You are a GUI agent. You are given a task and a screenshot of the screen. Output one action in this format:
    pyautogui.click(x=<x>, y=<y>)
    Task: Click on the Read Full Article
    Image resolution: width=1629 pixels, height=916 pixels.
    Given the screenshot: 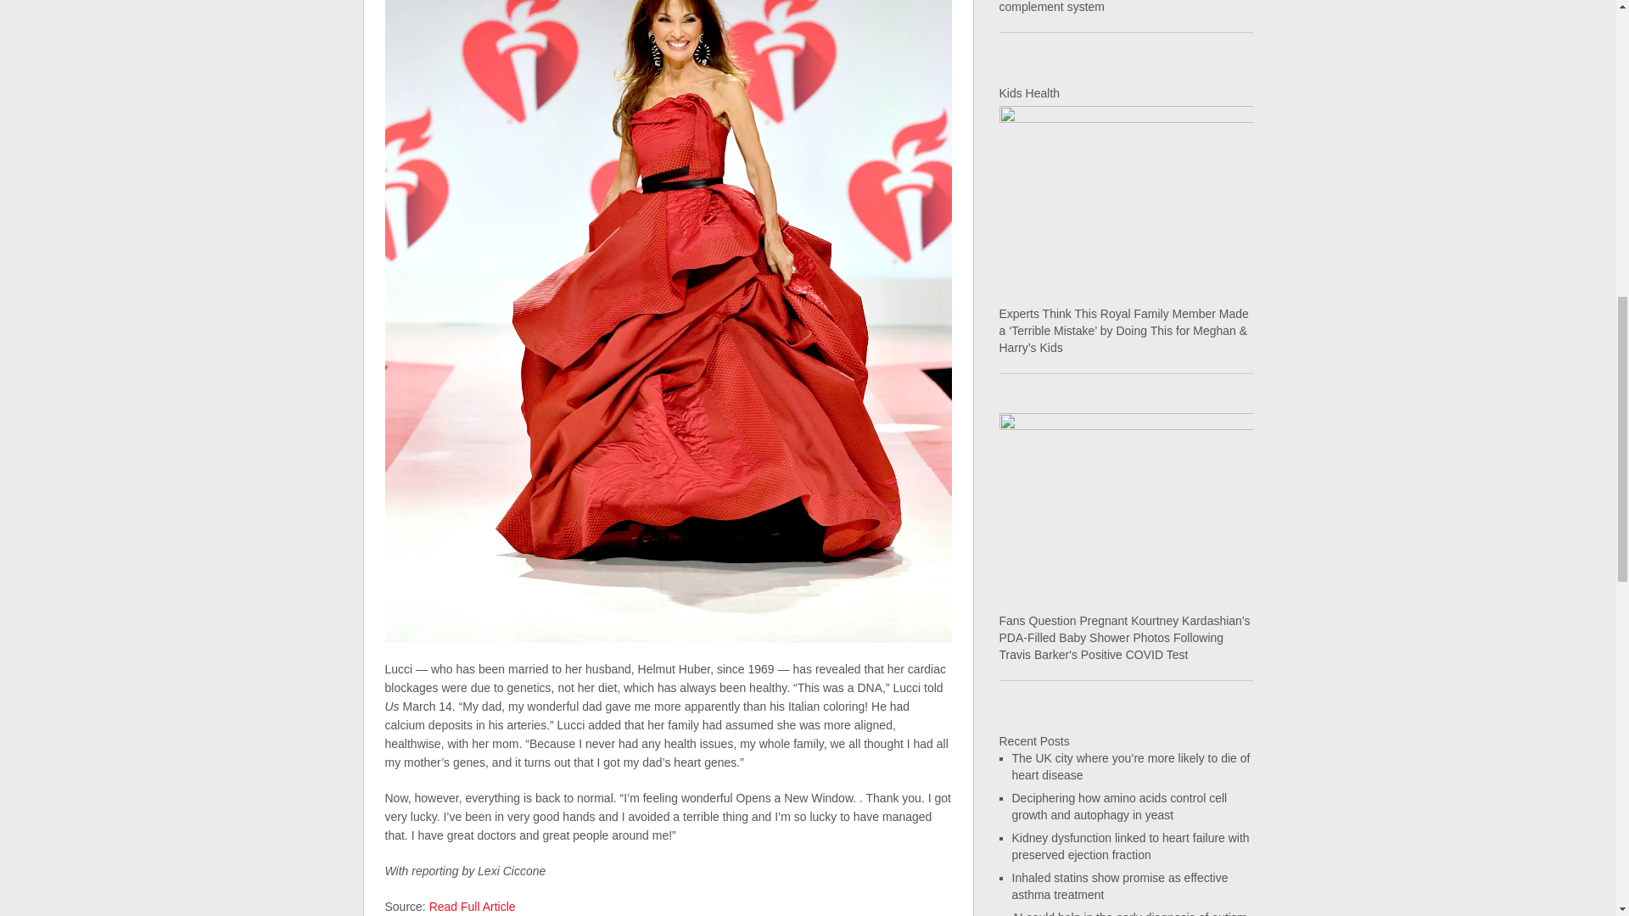 What is the action you would take?
    pyautogui.click(x=473, y=906)
    